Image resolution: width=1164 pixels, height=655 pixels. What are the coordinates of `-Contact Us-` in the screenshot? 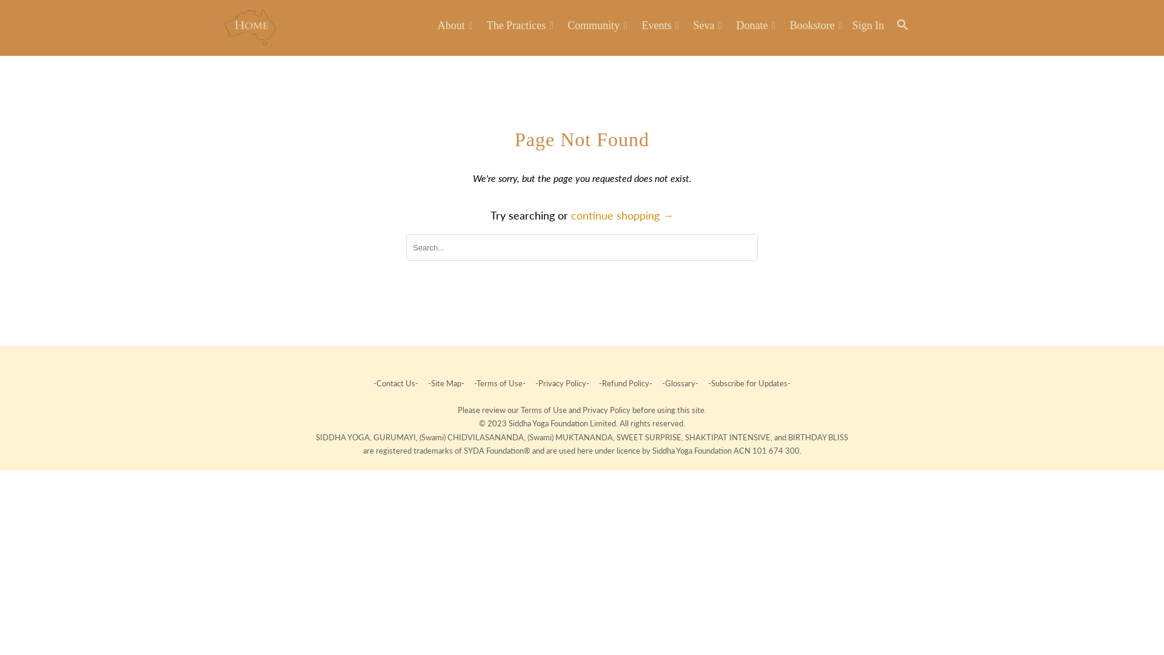 It's located at (396, 383).